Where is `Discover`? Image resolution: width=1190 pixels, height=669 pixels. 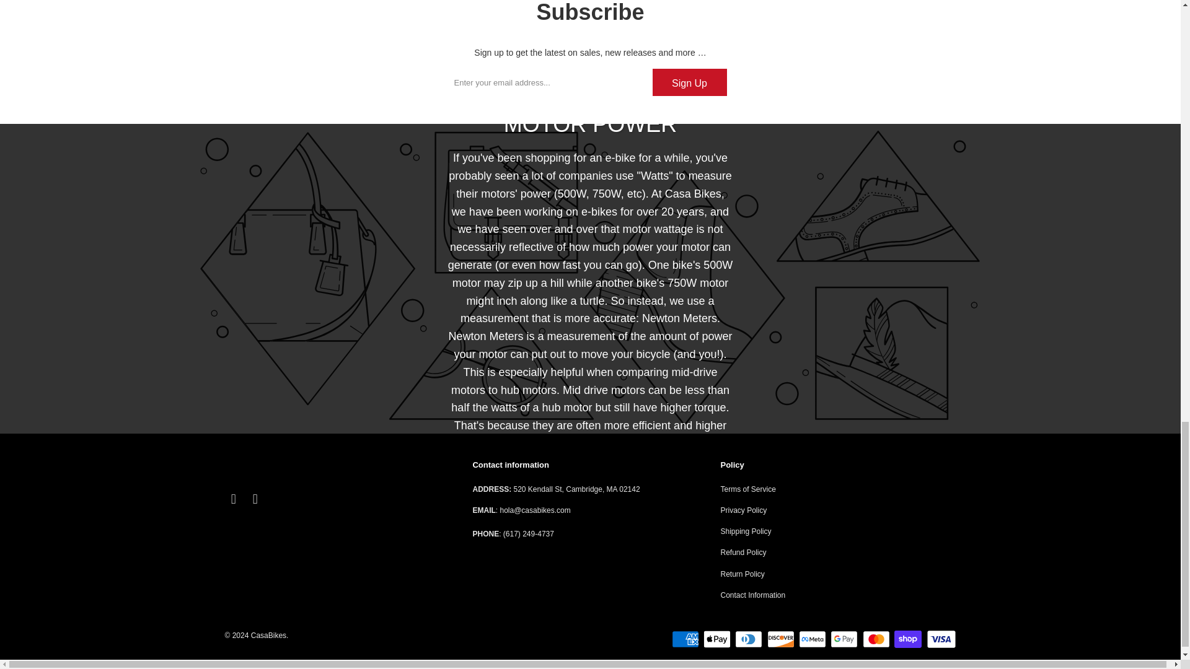
Discover is located at coordinates (782, 639).